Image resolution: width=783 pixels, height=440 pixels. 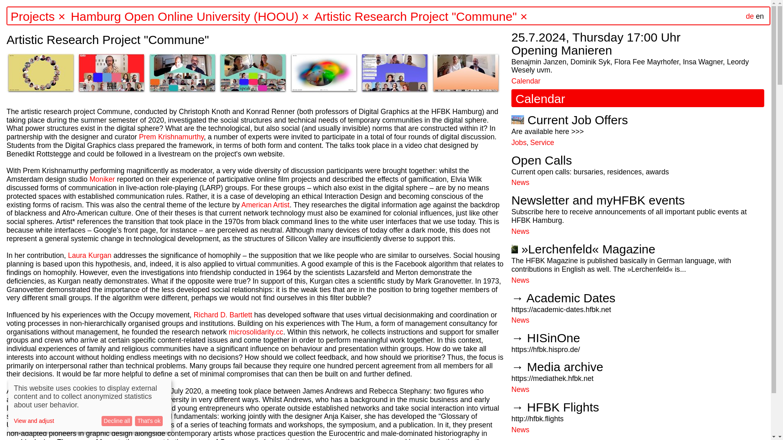 What do you see at coordinates (416, 16) in the screenshot?
I see `Artistic Research Project "Commune"` at bounding box center [416, 16].